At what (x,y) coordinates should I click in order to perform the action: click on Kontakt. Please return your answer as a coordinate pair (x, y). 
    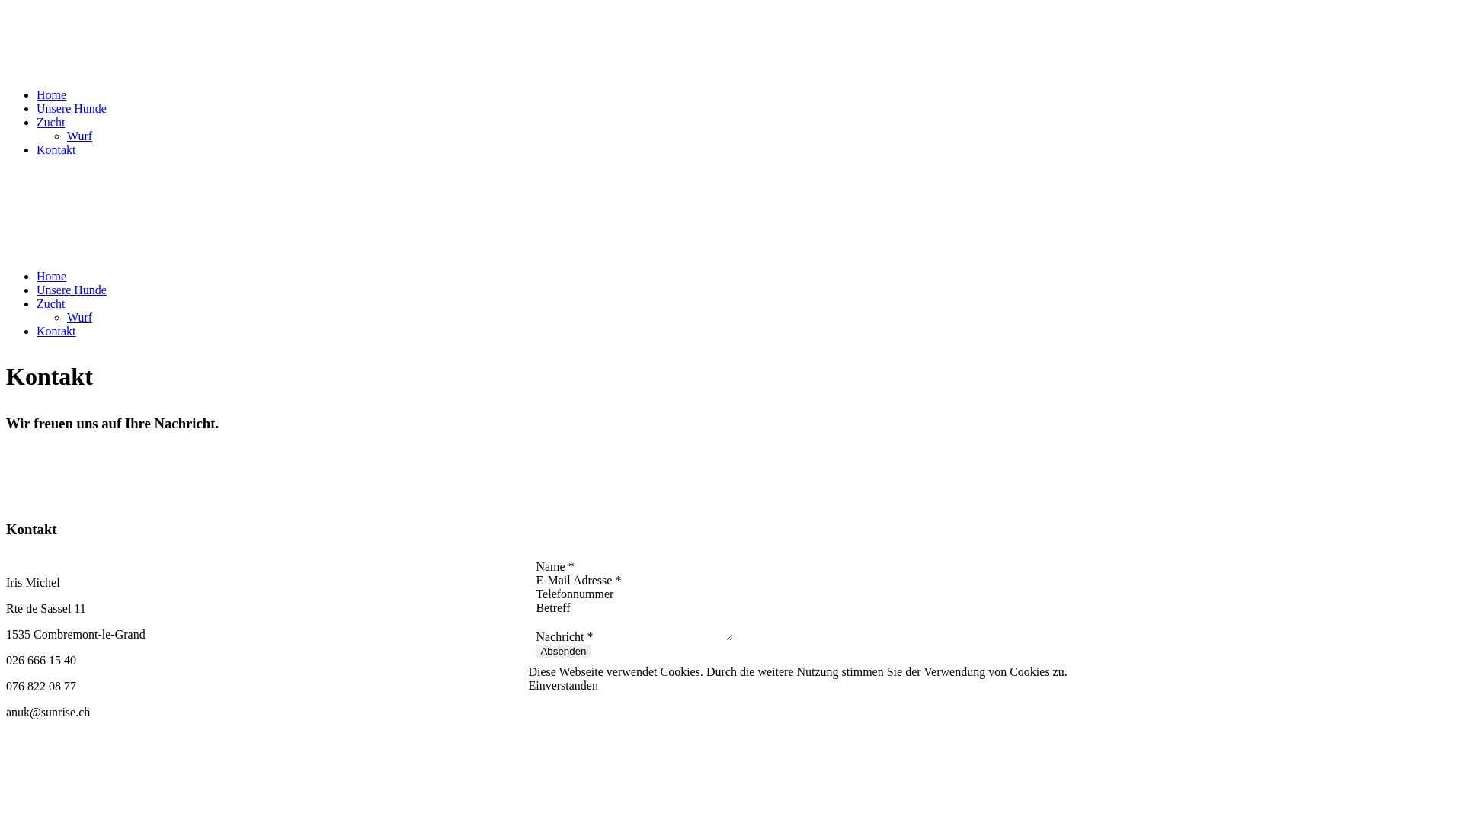
    Looking at the image, I should click on (56, 149).